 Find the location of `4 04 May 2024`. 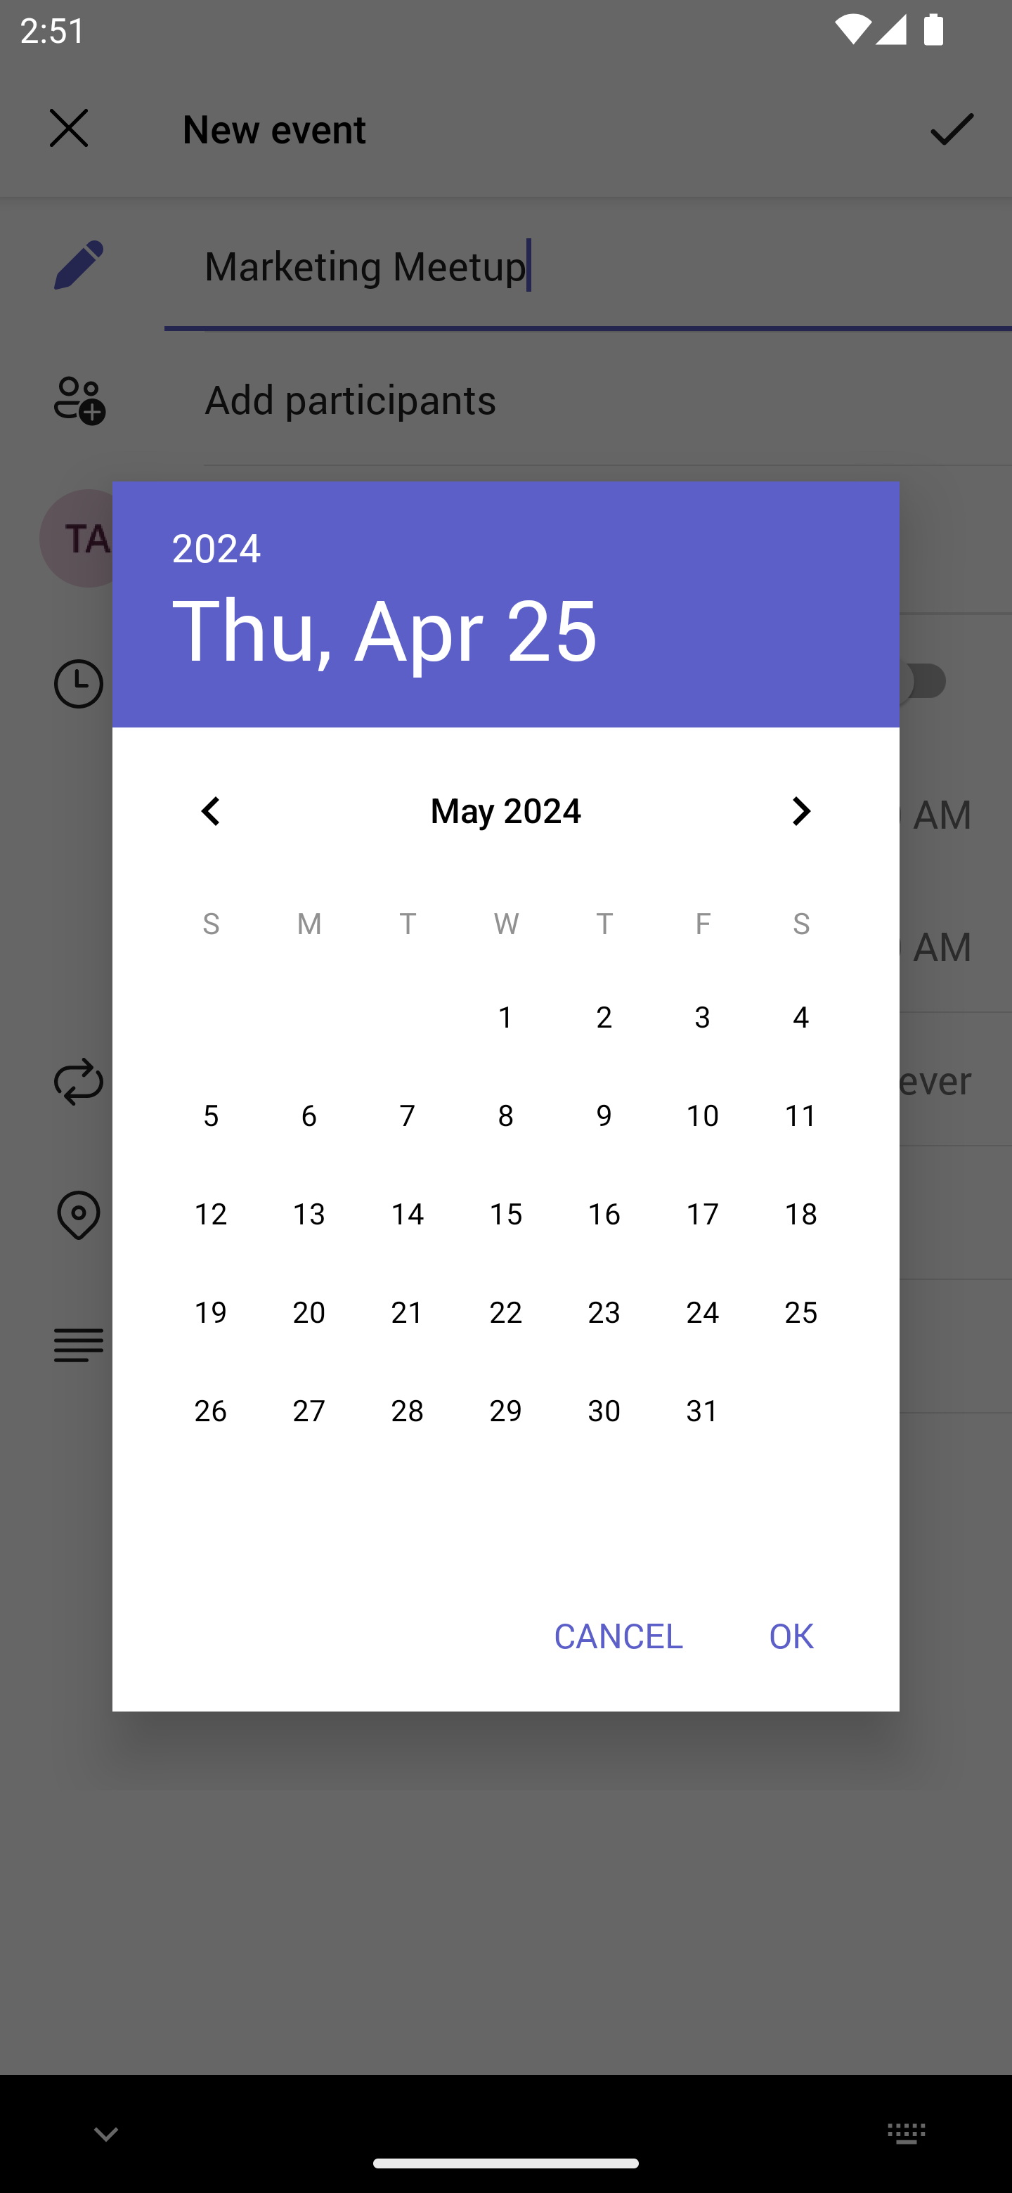

4 04 May 2024 is located at coordinates (800, 1018).